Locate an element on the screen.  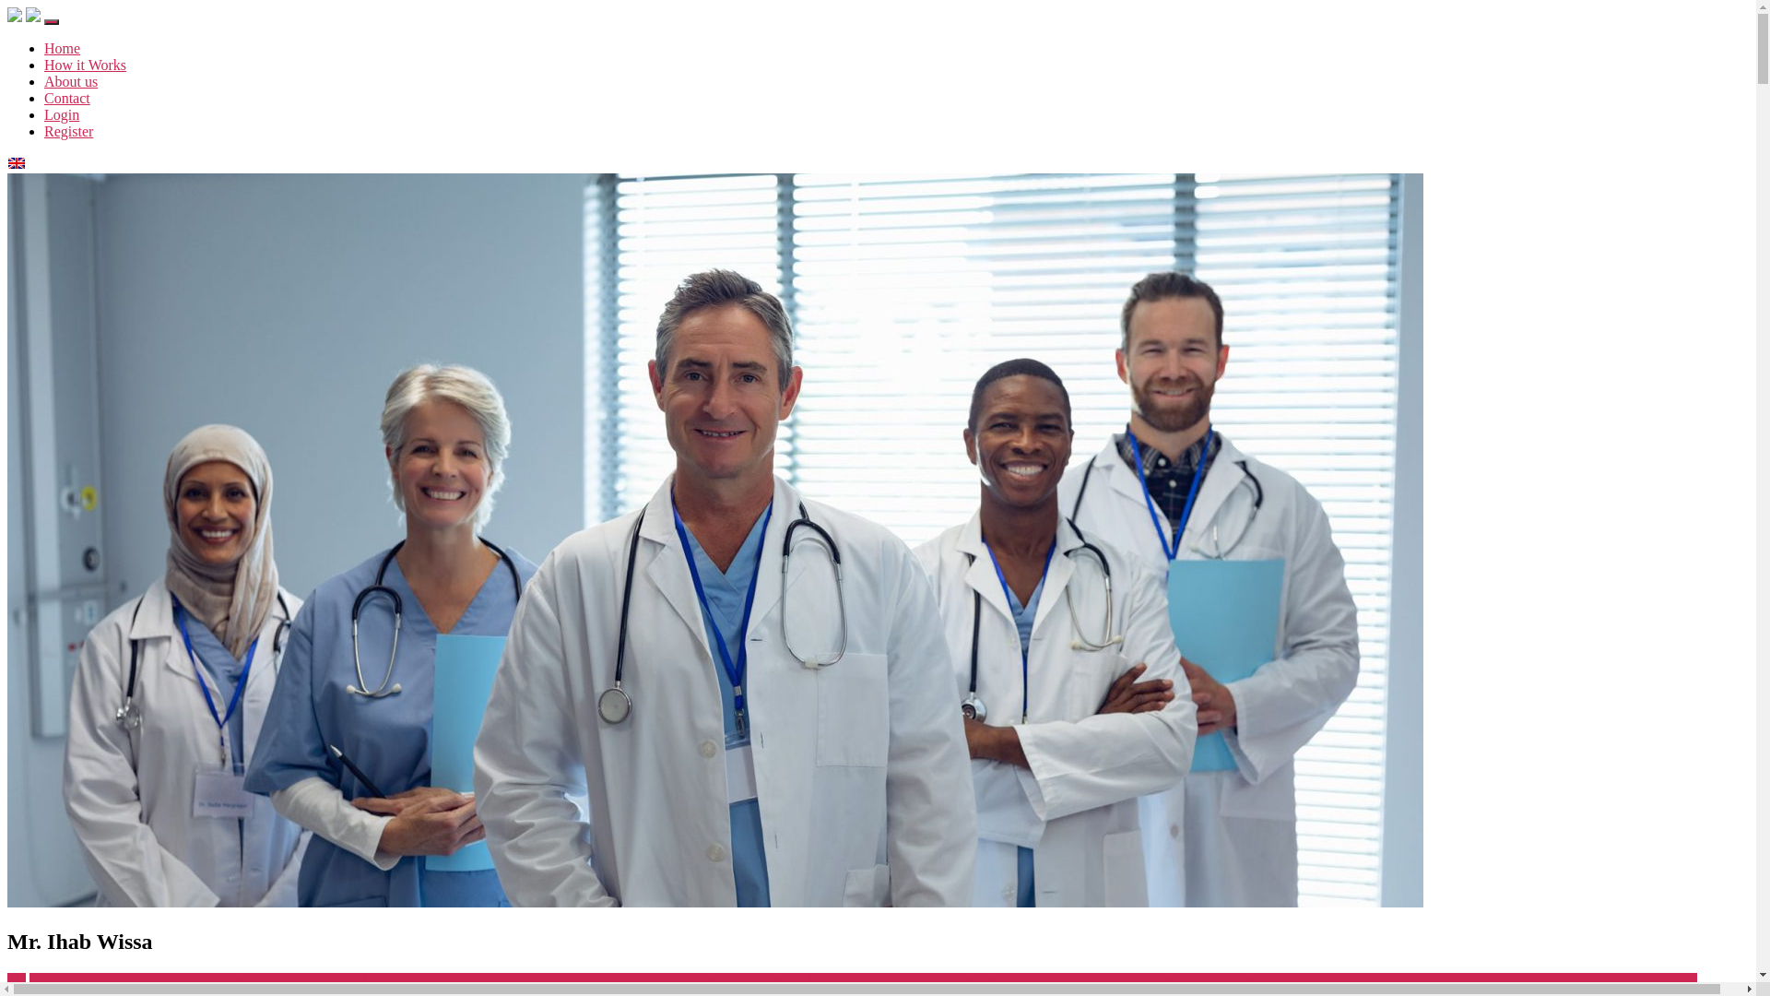
Login is located at coordinates (62, 114).